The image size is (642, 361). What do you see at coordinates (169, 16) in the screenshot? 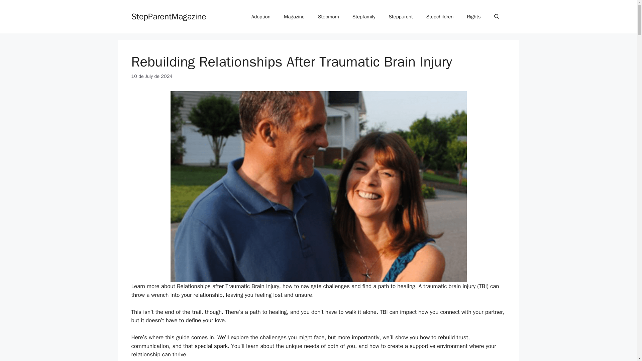
I see `StepParentMagazine` at bounding box center [169, 16].